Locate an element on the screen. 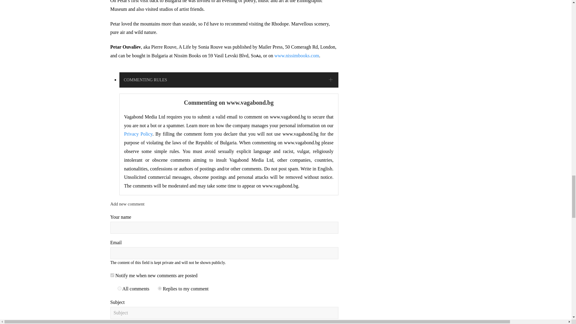 The image size is (576, 324). 1 is located at coordinates (112, 275).